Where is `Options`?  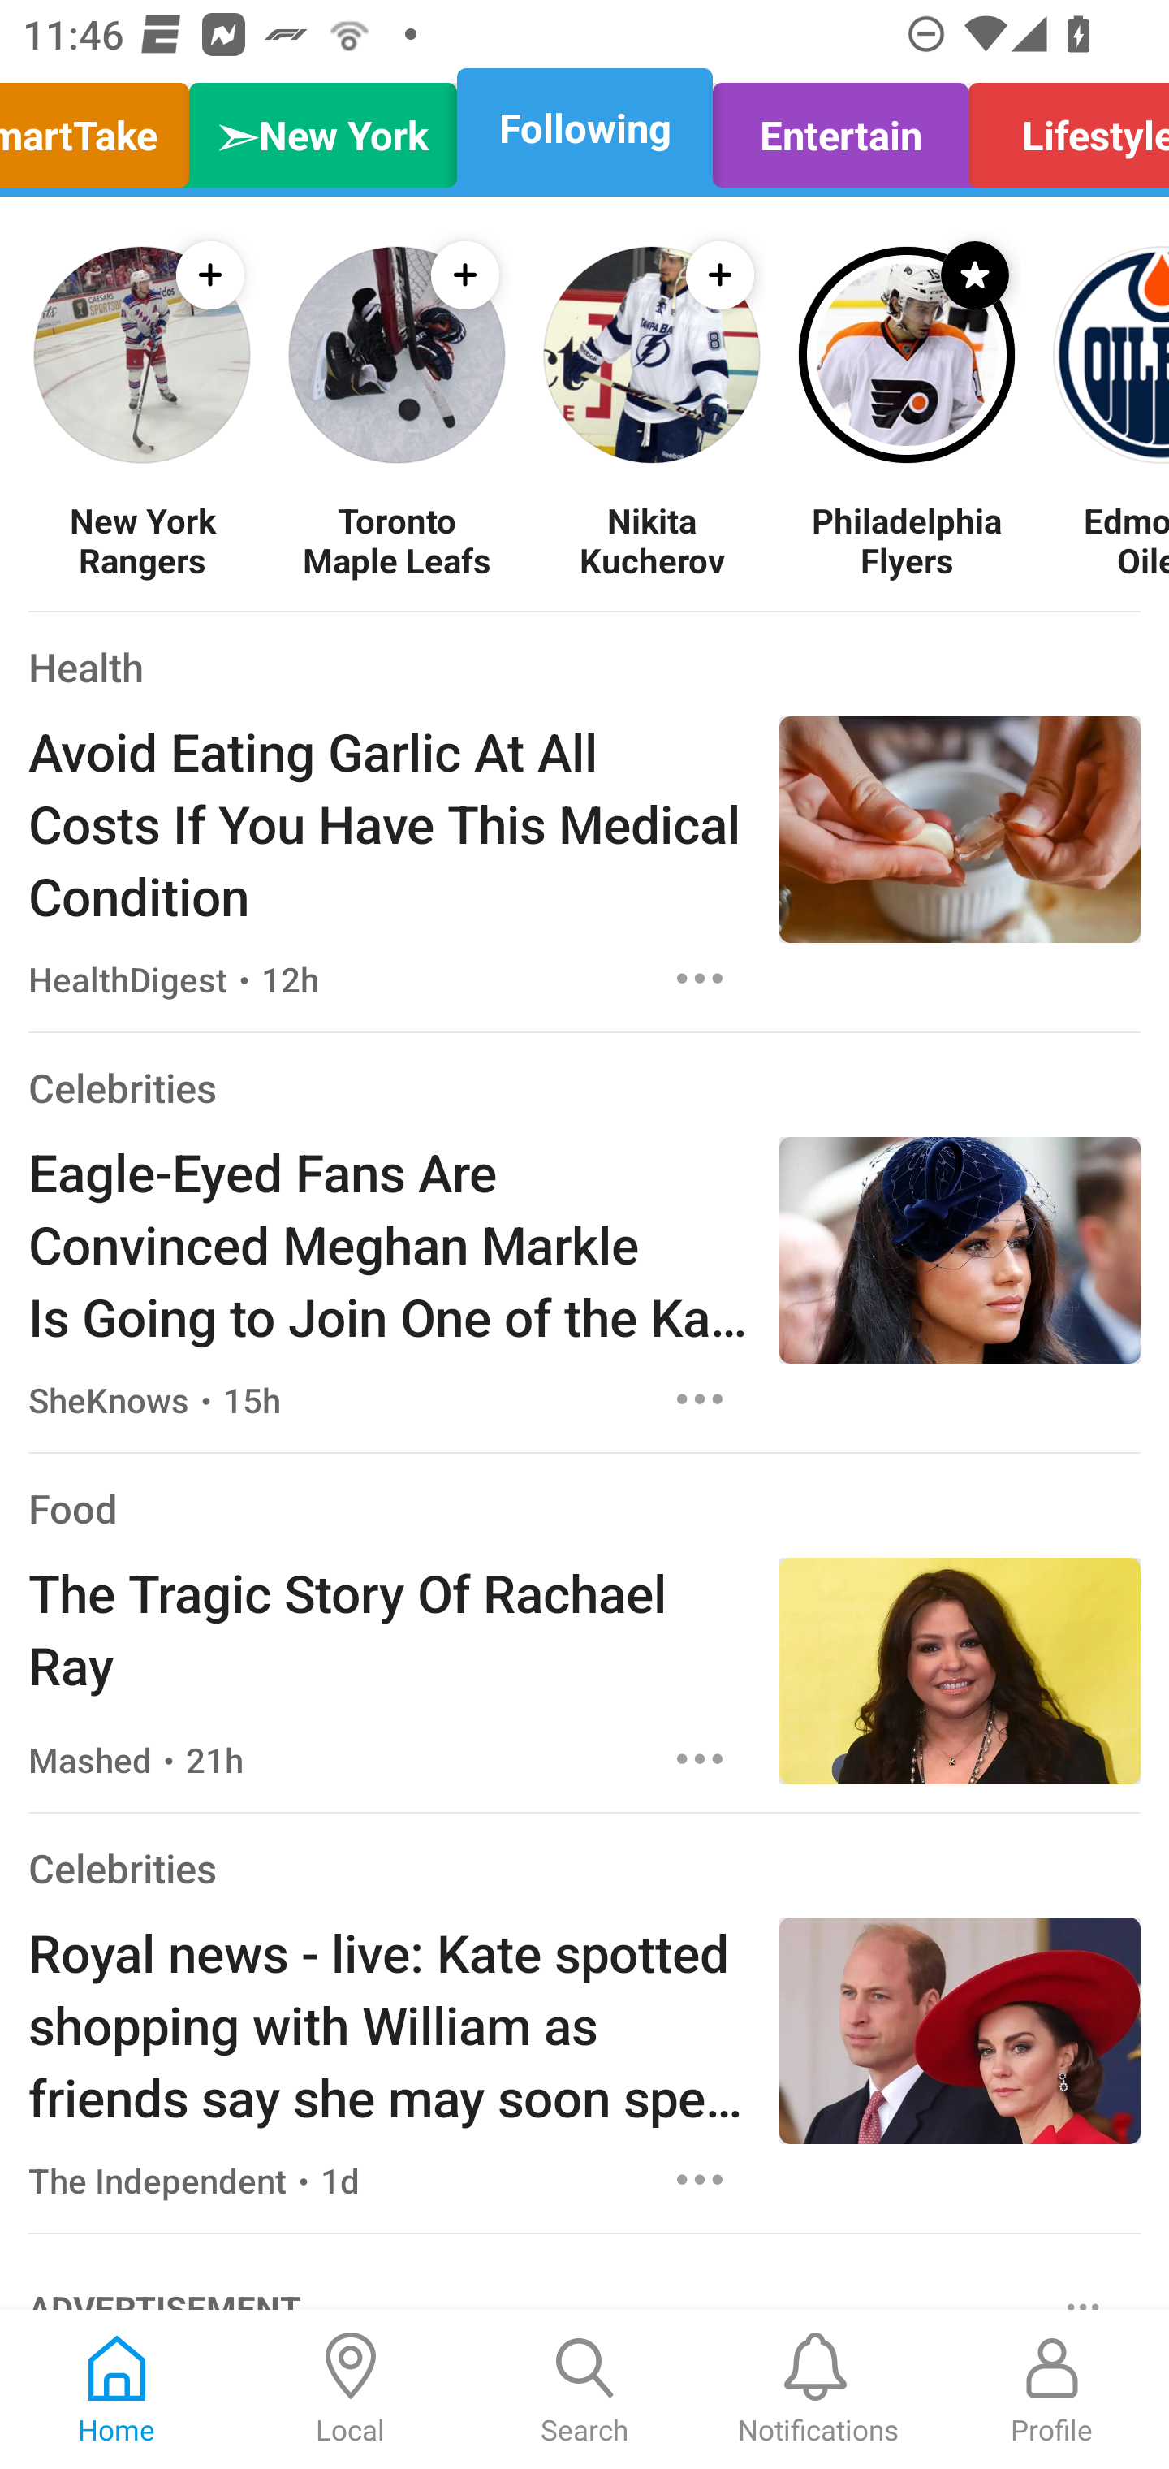 Options is located at coordinates (700, 1759).